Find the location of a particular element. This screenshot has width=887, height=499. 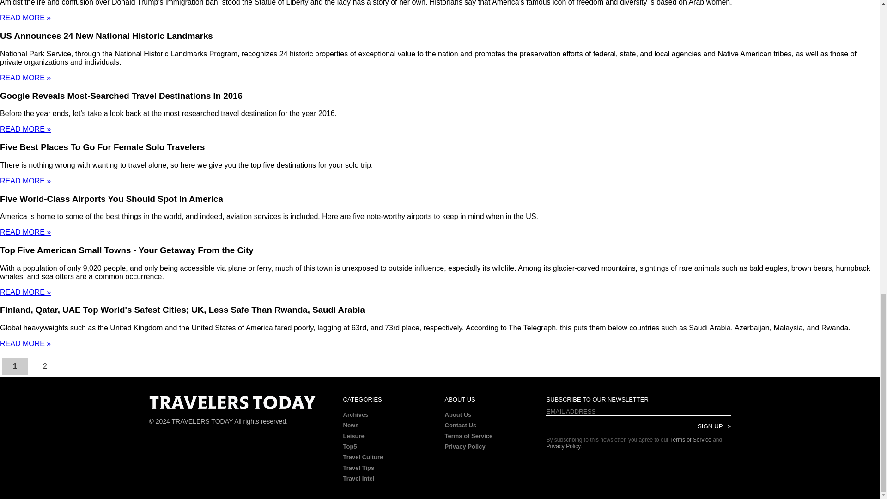

Google Reveals Most-Searched Travel Destinations In 2016 is located at coordinates (121, 96).